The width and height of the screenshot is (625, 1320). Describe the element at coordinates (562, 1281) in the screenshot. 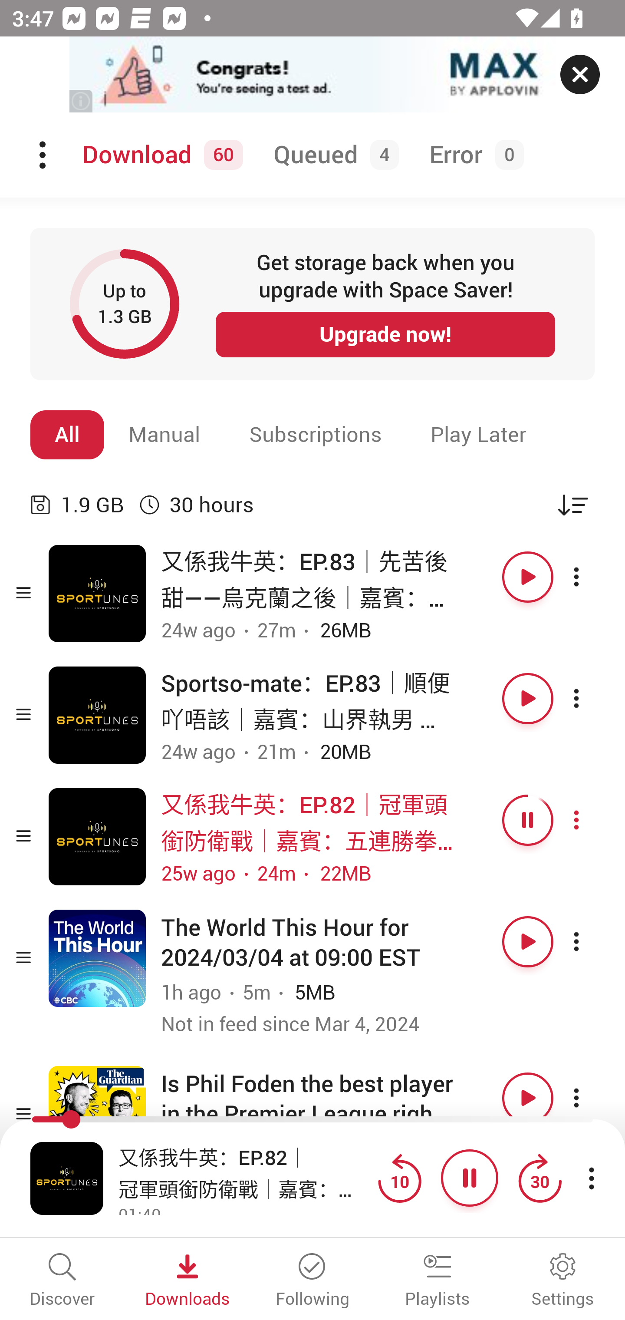

I see `Settings` at that location.